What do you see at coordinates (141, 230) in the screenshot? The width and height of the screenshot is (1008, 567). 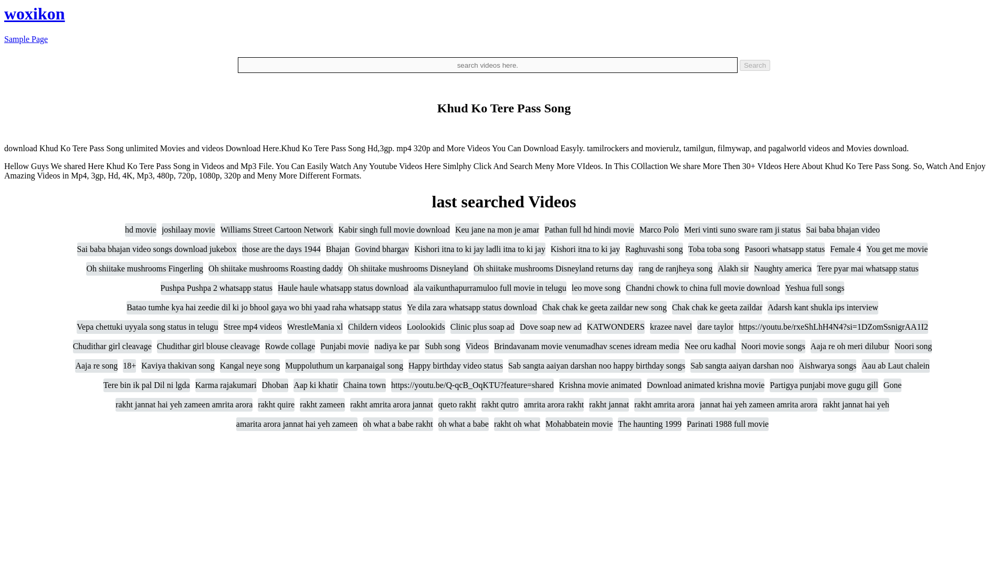 I see `hd movie` at bounding box center [141, 230].